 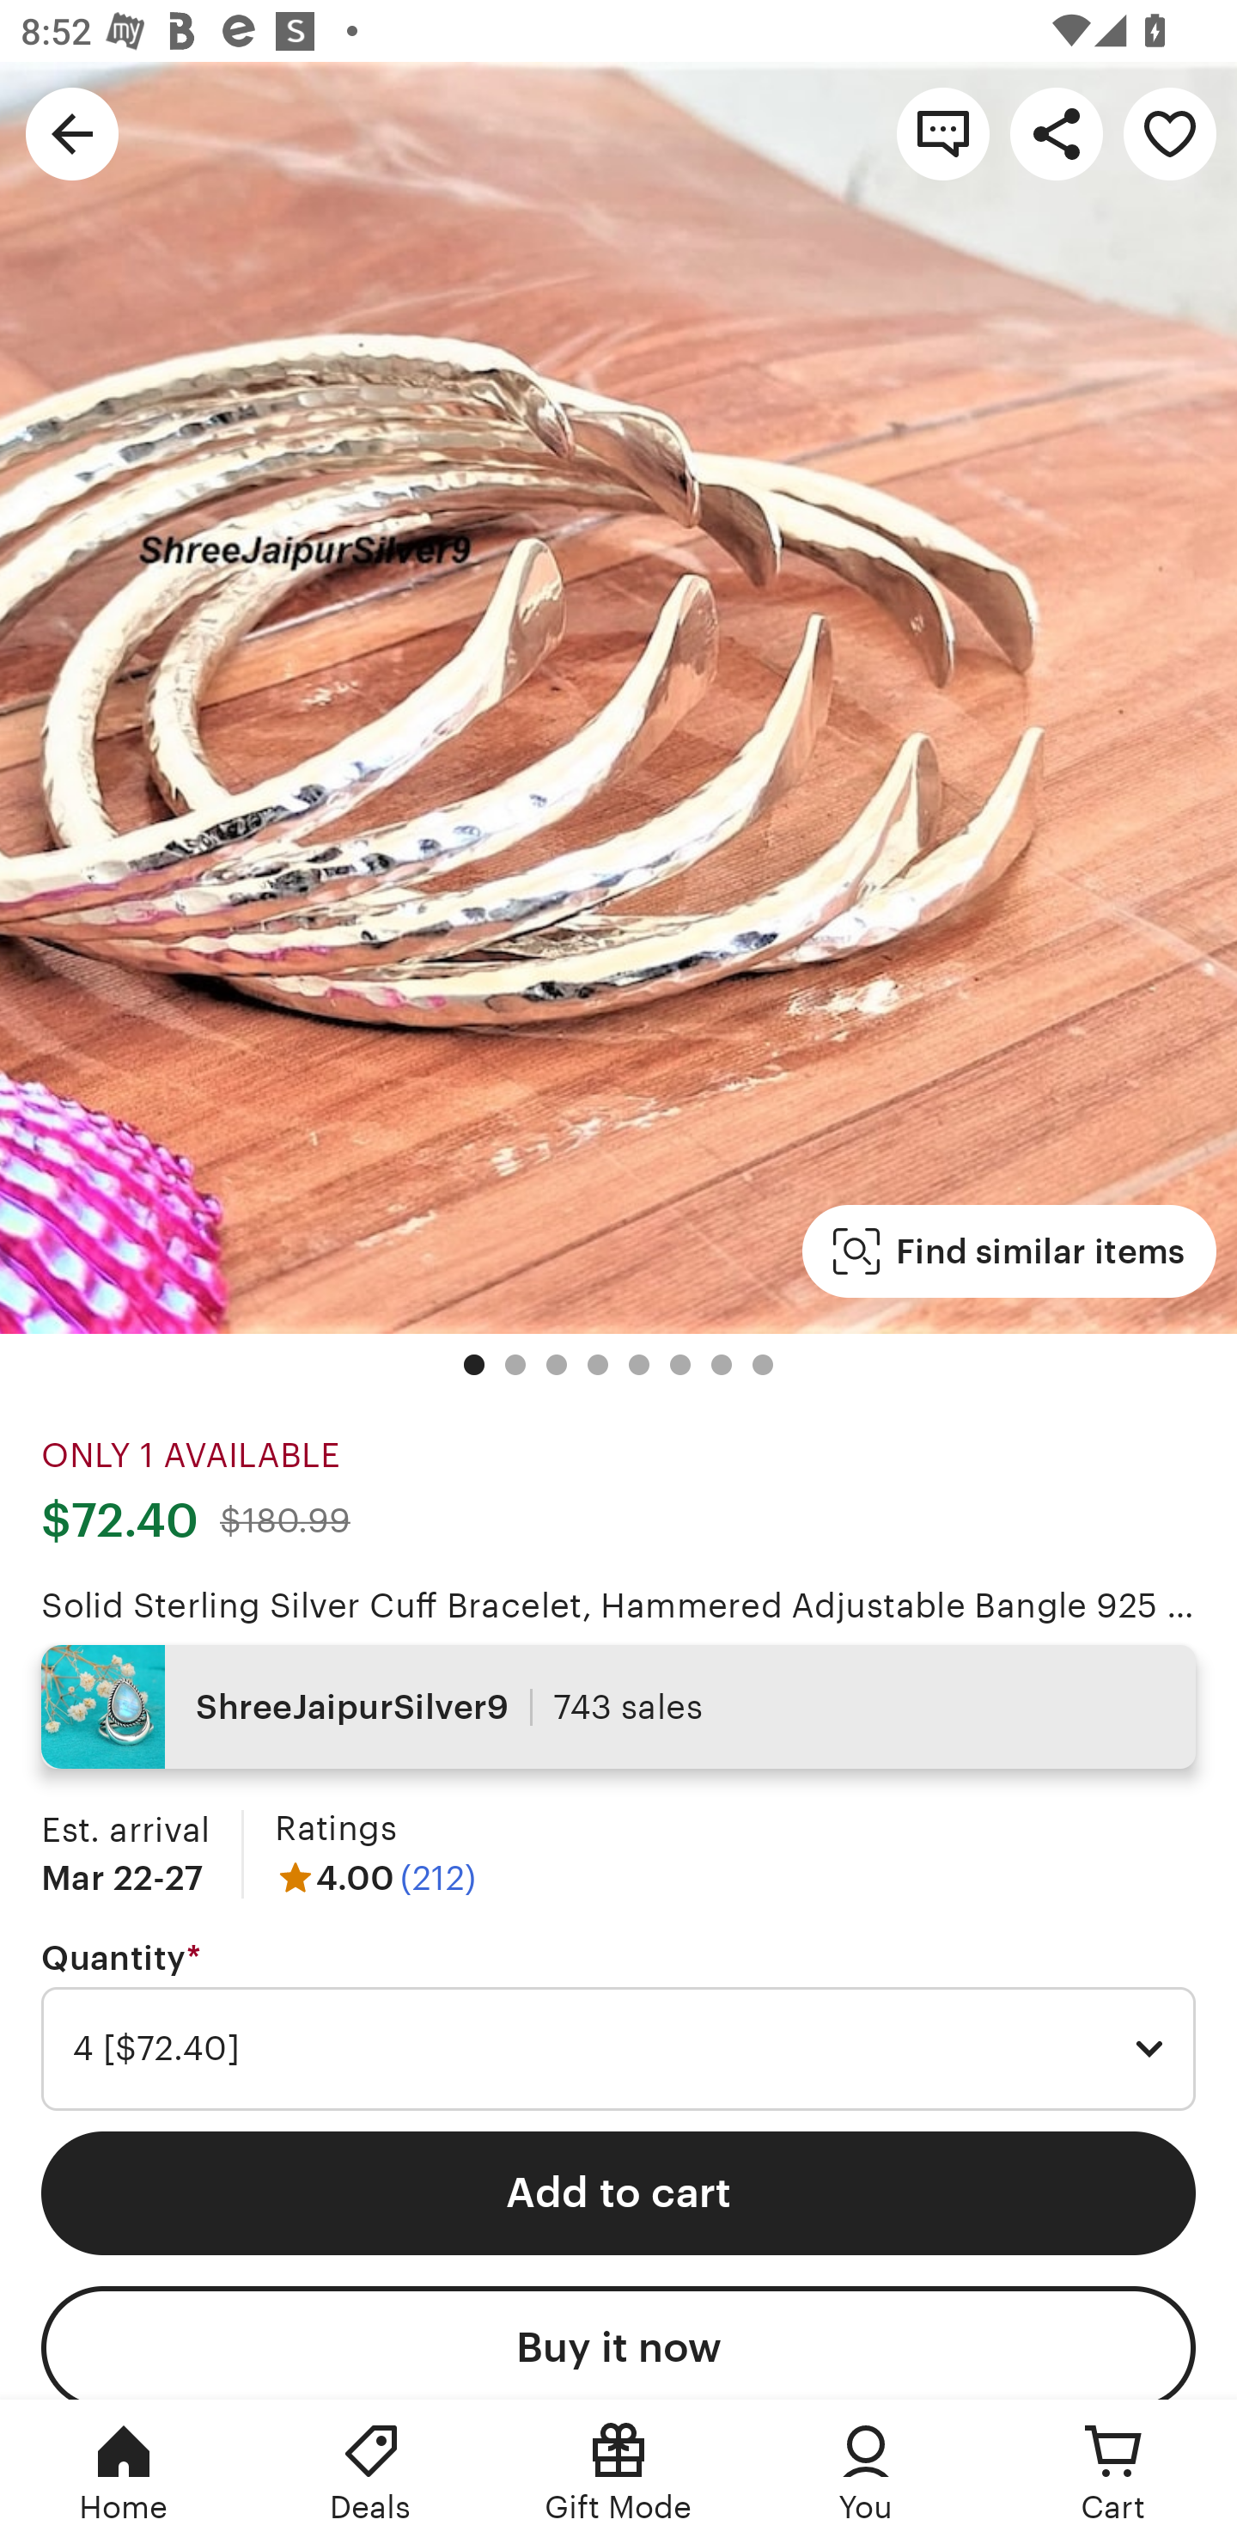 What do you see at coordinates (618, 2049) in the screenshot?
I see `4 [$72.40]` at bounding box center [618, 2049].